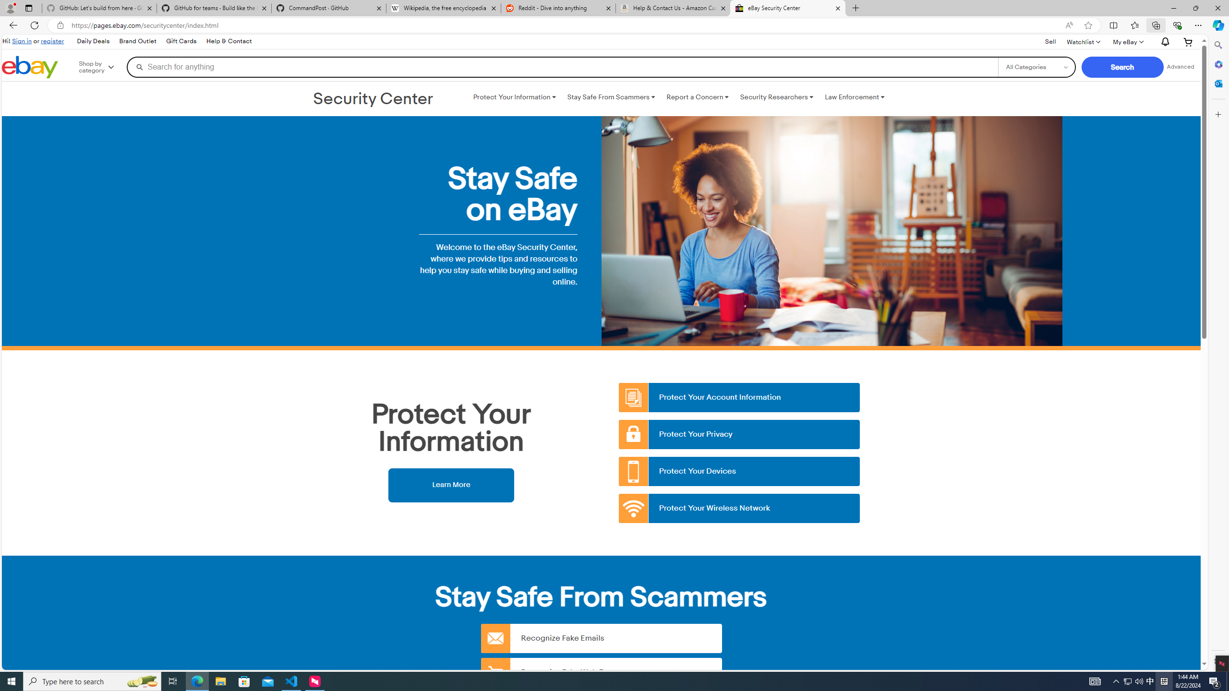 The image size is (1229, 691). I want to click on My eBay, so click(1127, 41).